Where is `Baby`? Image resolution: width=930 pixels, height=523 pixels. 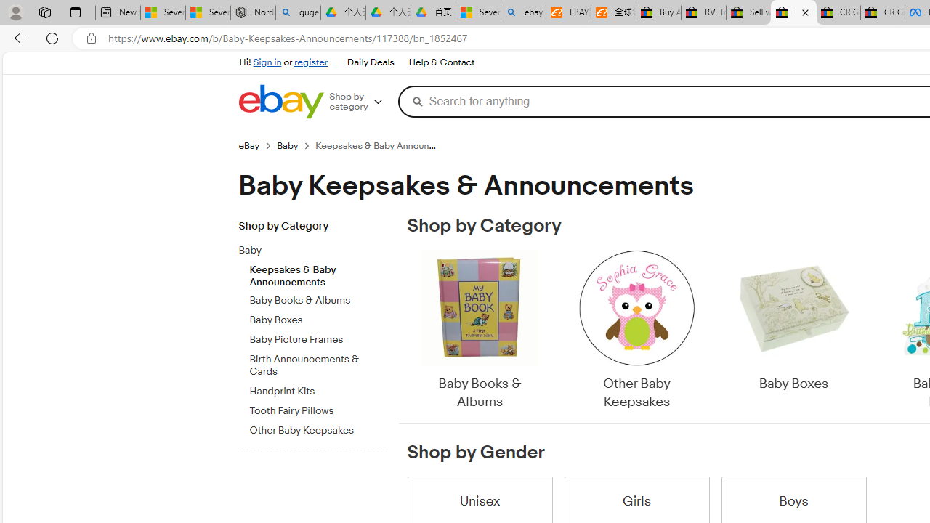 Baby is located at coordinates (307, 251).